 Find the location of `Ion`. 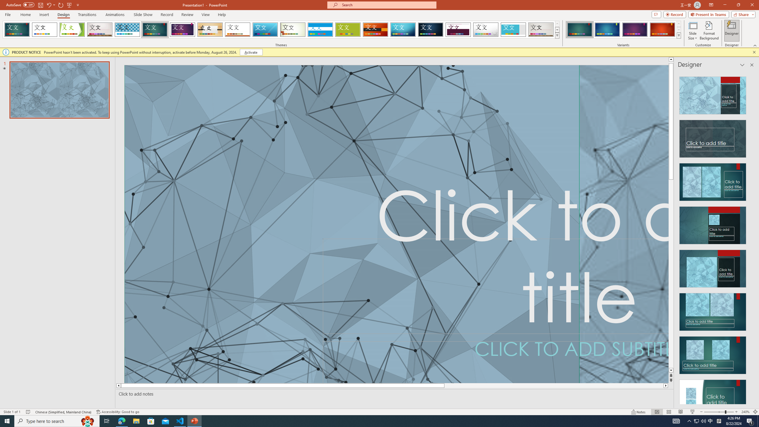

Ion is located at coordinates (155, 30).